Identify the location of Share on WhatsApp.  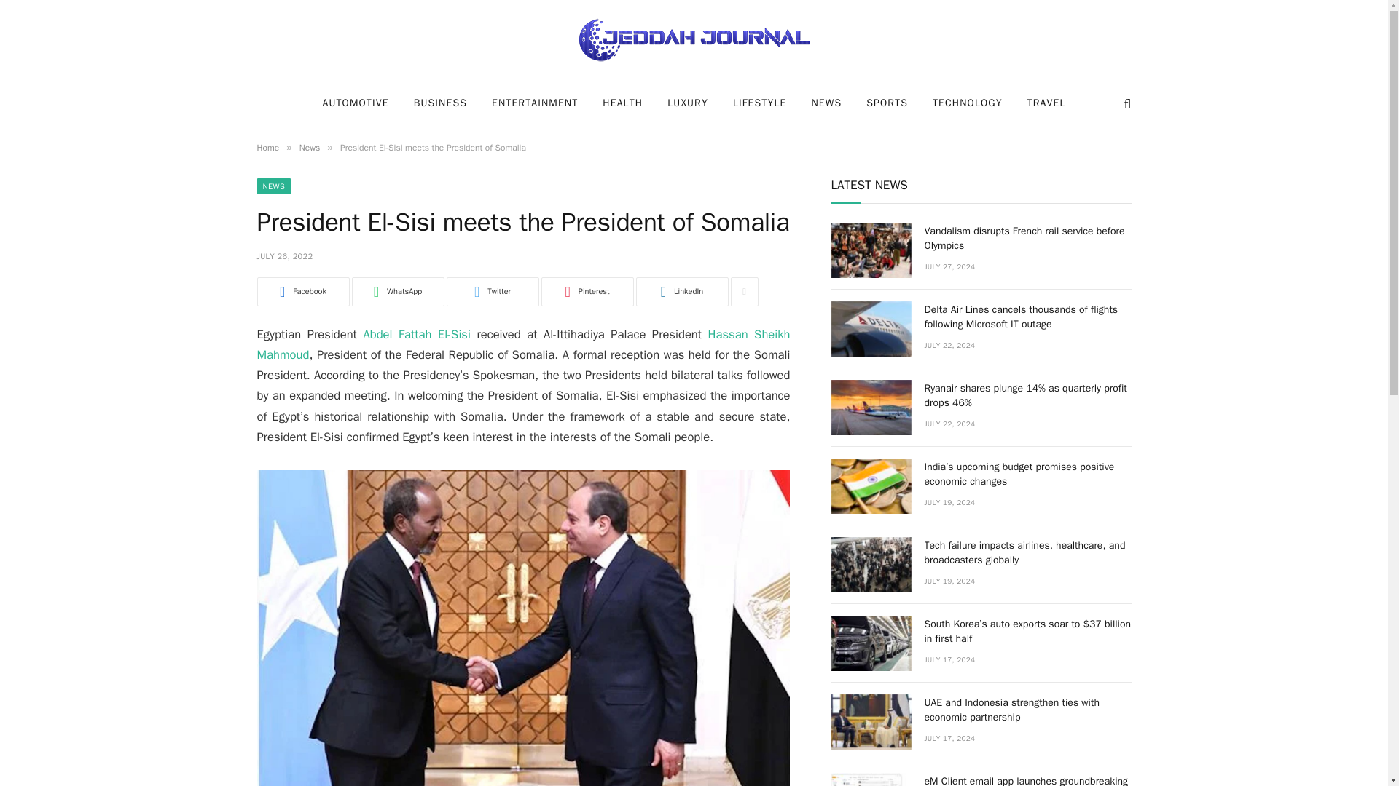
(396, 292).